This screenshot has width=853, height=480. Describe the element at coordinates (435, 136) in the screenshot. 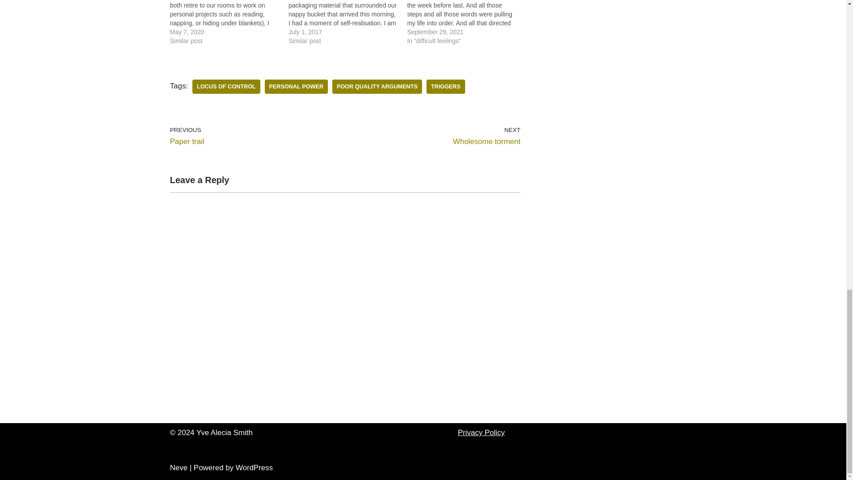

I see `poor quality arguments` at that location.